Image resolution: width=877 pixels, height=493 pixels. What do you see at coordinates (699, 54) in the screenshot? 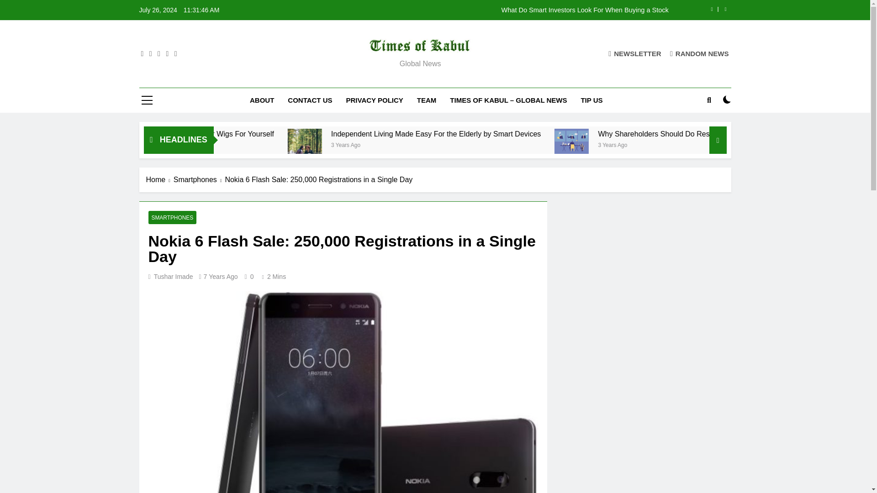
I see `RANDOM NEWS` at bounding box center [699, 54].